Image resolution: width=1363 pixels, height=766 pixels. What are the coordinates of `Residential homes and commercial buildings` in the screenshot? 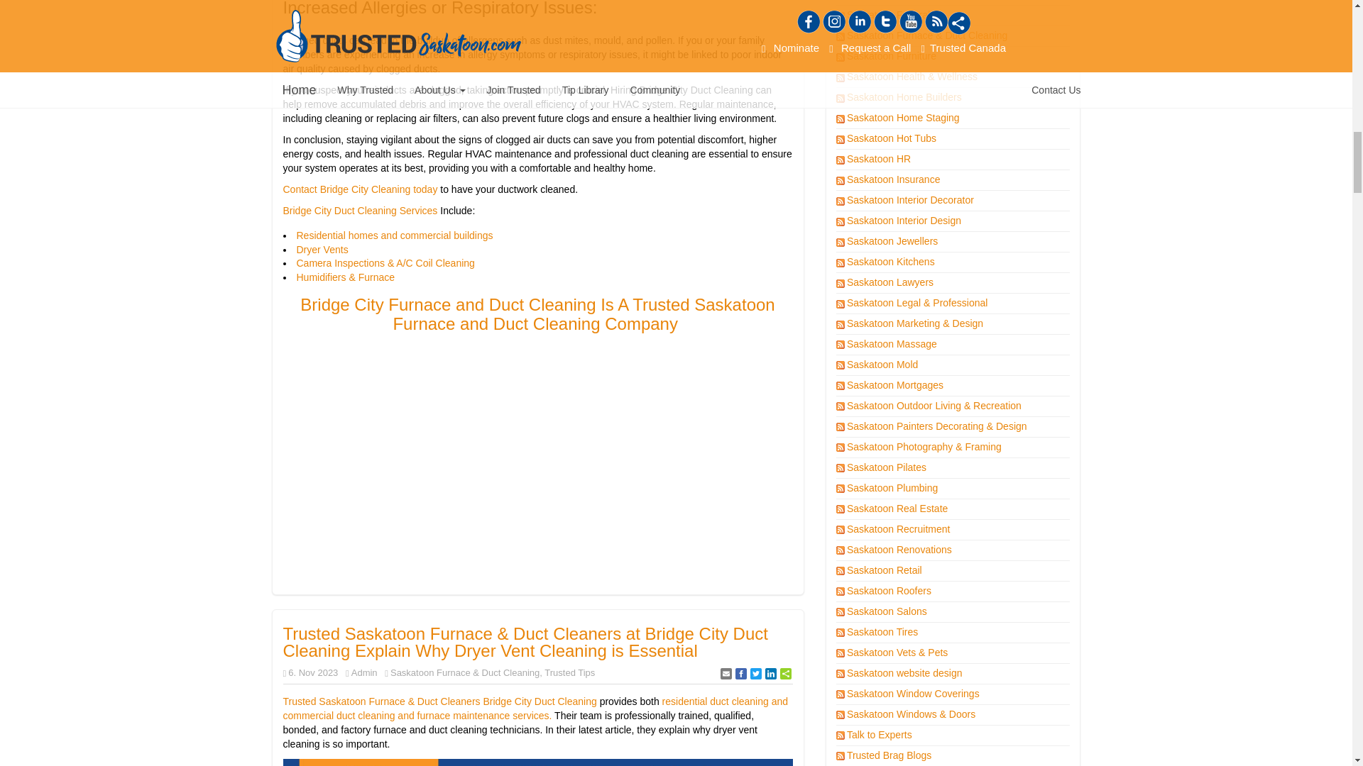 It's located at (395, 235).